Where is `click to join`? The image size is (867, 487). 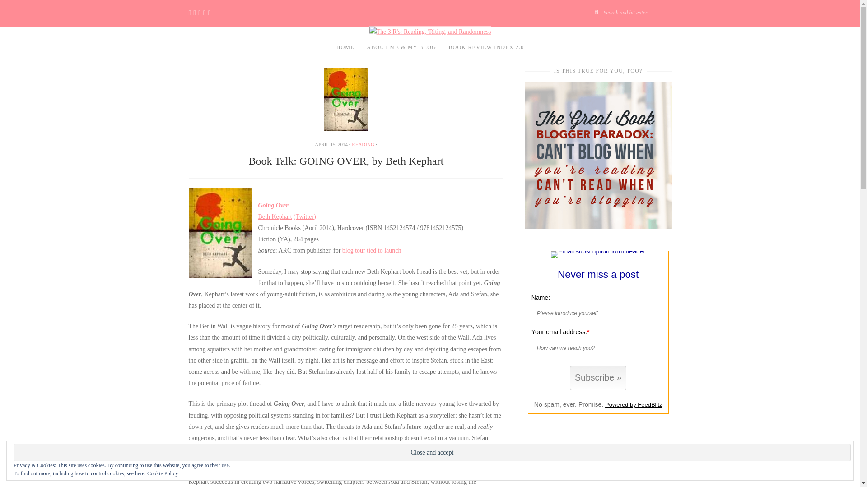
click to join is located at coordinates (598, 378).